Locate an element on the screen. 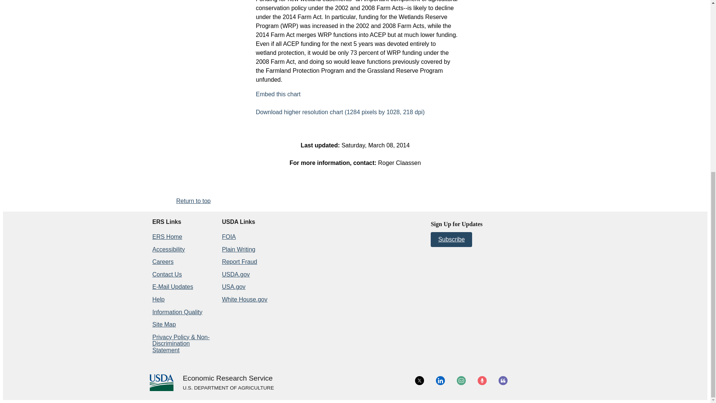 The width and height of the screenshot is (716, 403). Plain Writing is located at coordinates (239, 249).